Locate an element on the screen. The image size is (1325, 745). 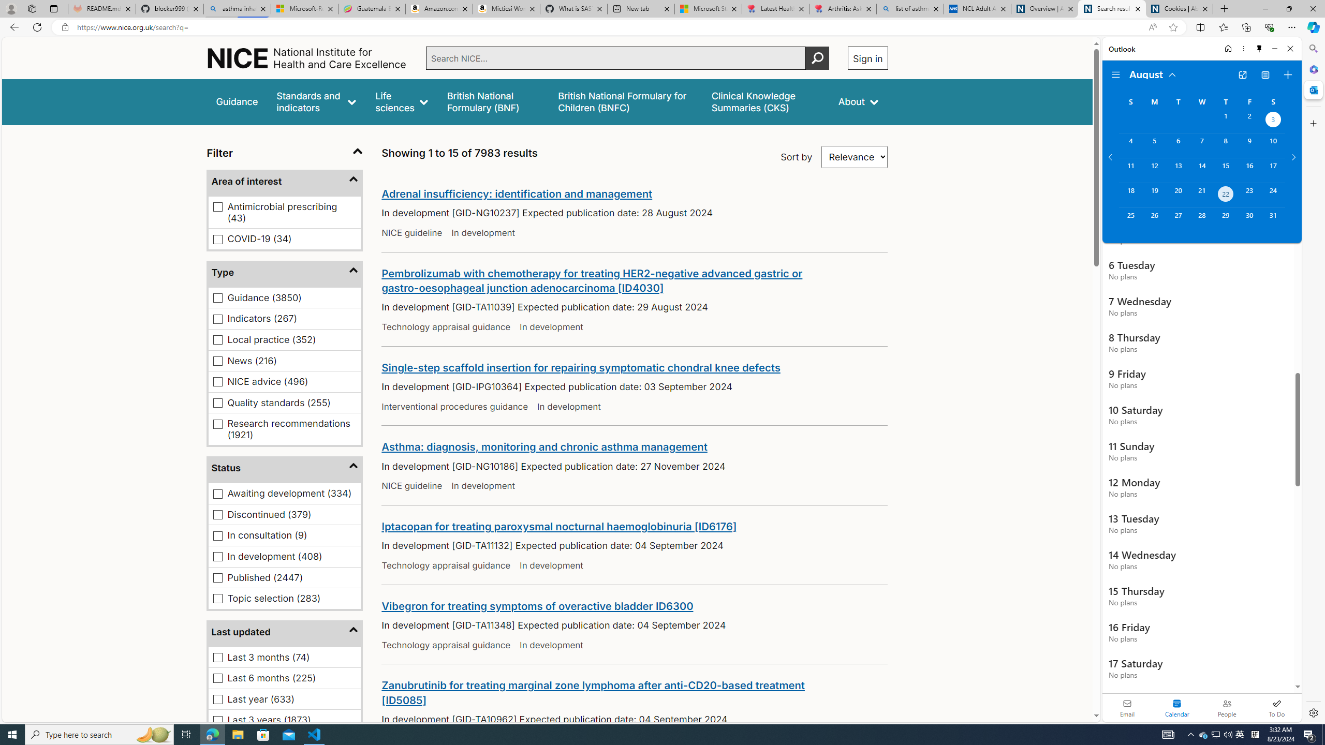
Open in new tab is located at coordinates (1242, 75).